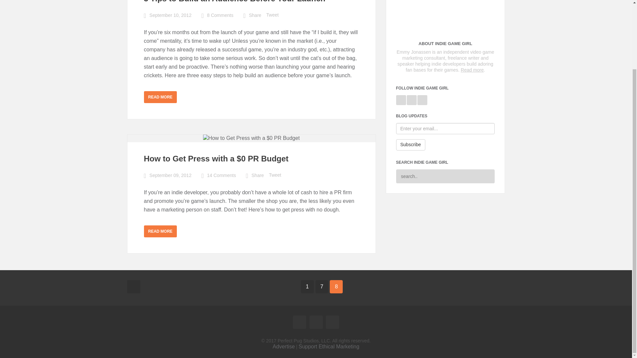 Image resolution: width=637 pixels, height=358 pixels. What do you see at coordinates (329, 346) in the screenshot?
I see `Support Ethical Marketing` at bounding box center [329, 346].